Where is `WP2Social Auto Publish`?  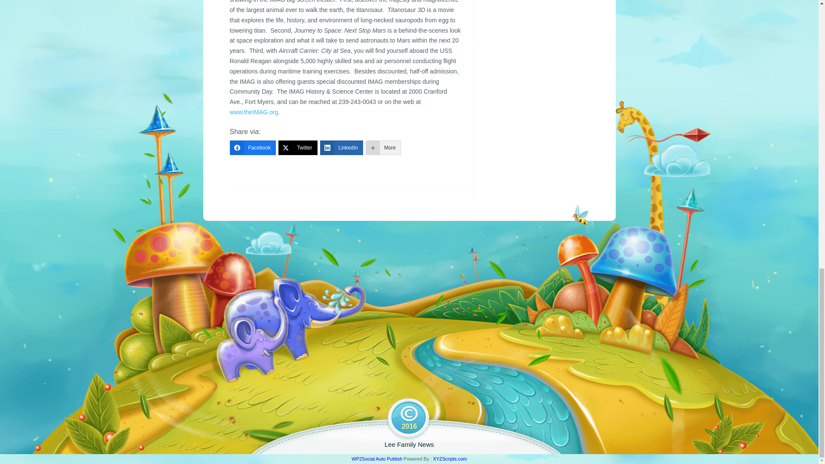 WP2Social Auto Publish is located at coordinates (376, 458).